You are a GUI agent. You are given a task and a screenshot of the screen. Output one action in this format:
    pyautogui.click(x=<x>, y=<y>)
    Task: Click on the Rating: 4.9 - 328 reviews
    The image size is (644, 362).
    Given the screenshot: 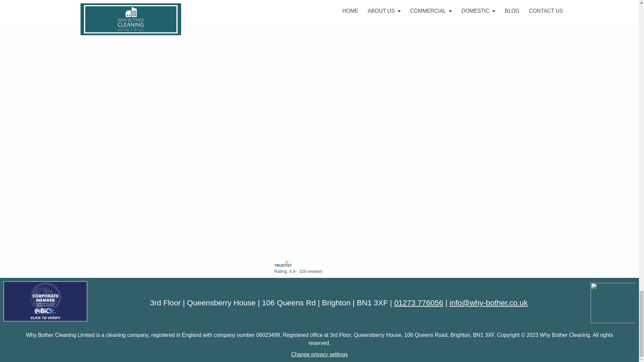 What is the action you would take?
    pyautogui.click(x=298, y=271)
    